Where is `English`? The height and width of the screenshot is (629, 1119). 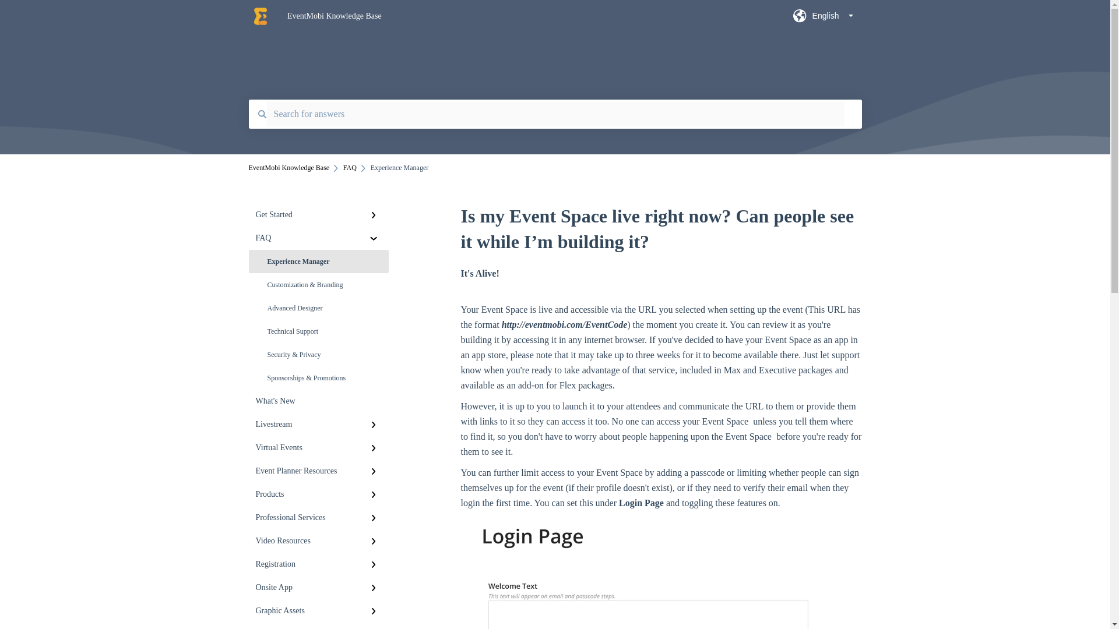 English is located at coordinates (823, 19).